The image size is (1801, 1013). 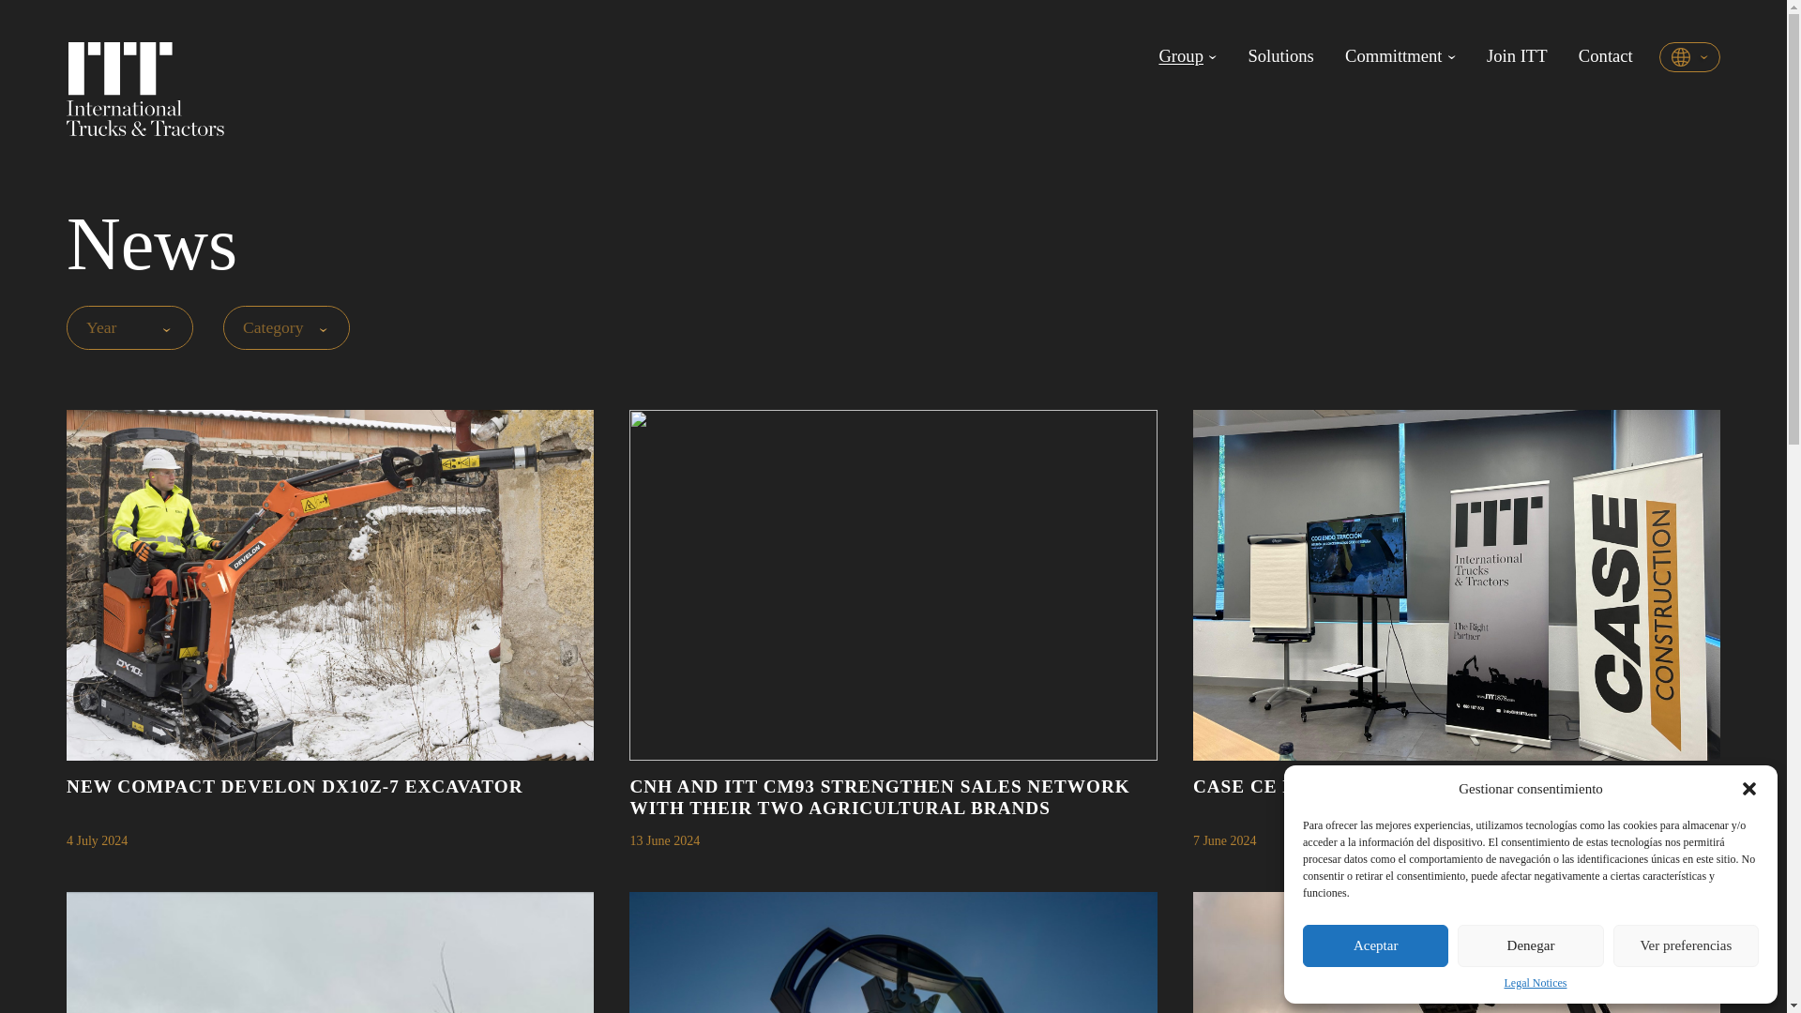 I want to click on Solutions, so click(x=1517, y=56).